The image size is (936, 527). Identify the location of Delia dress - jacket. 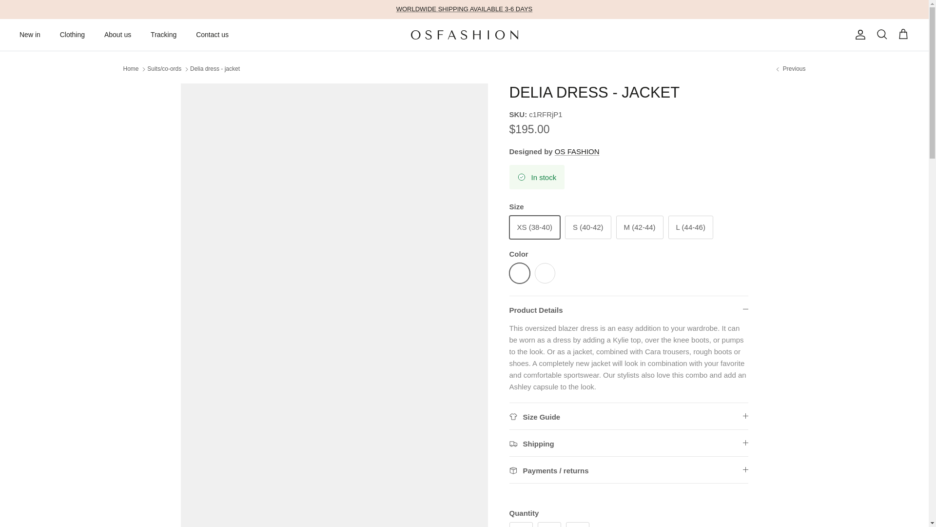
(214, 69).